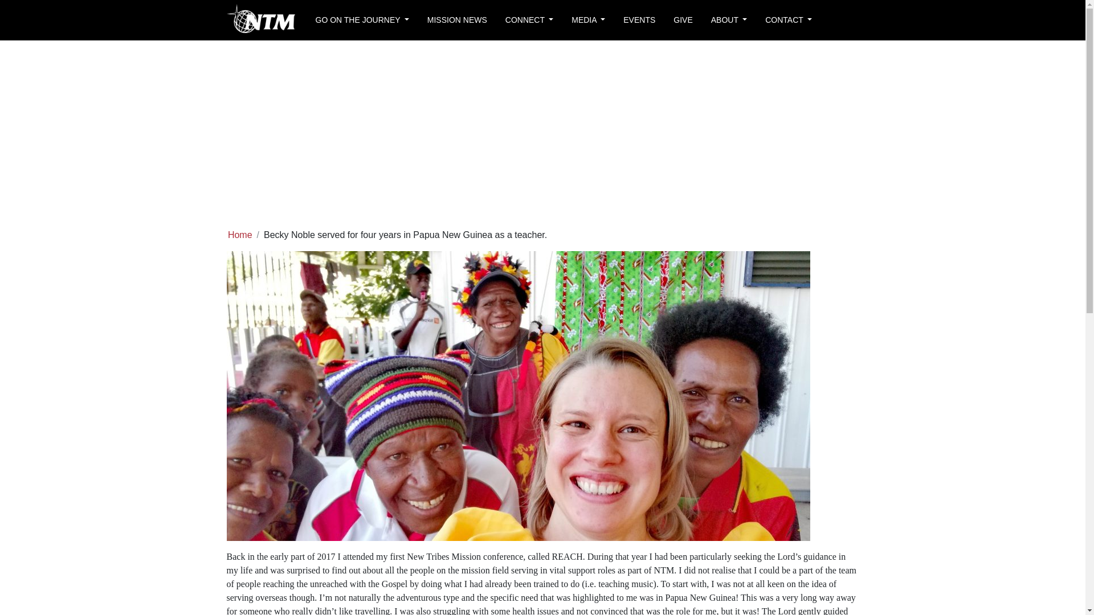  Describe the element at coordinates (789, 20) in the screenshot. I see `CONTACT` at that location.